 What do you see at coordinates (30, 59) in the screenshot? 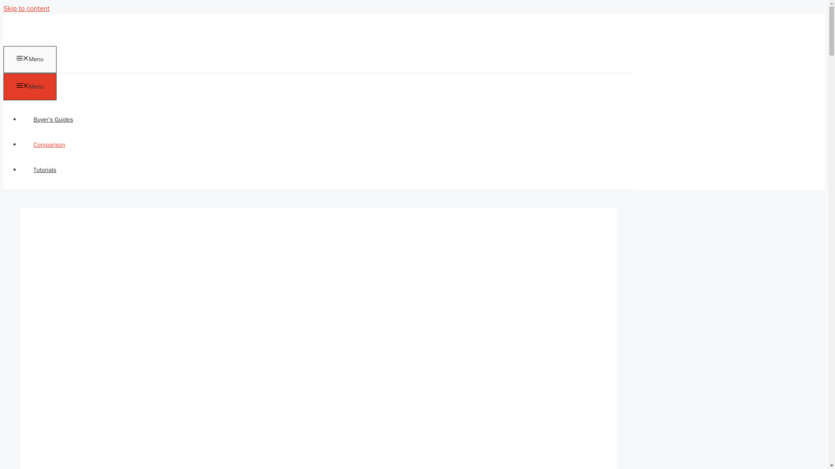
I see `Menu` at bounding box center [30, 59].